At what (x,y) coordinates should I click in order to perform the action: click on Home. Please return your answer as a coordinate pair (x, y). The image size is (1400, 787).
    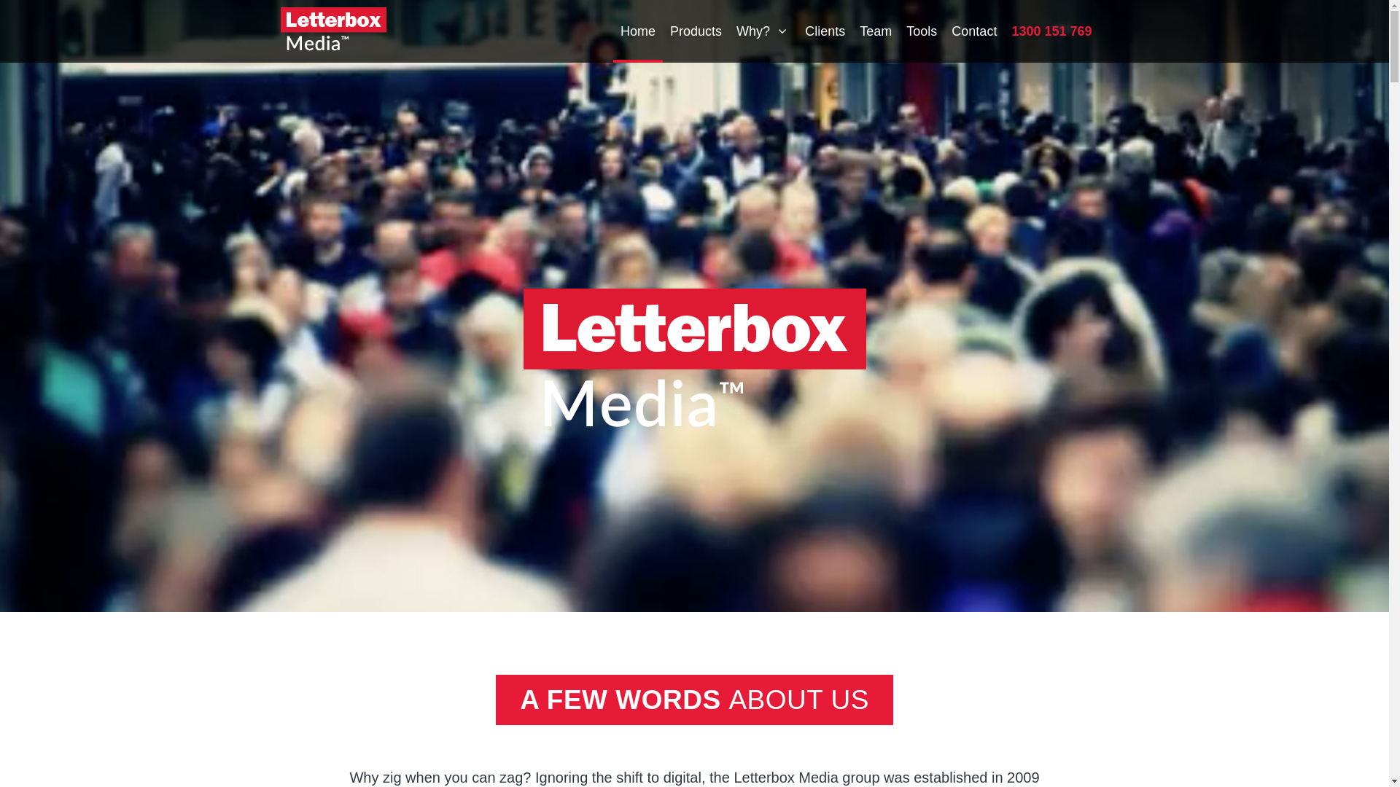
    Looking at the image, I should click on (638, 31).